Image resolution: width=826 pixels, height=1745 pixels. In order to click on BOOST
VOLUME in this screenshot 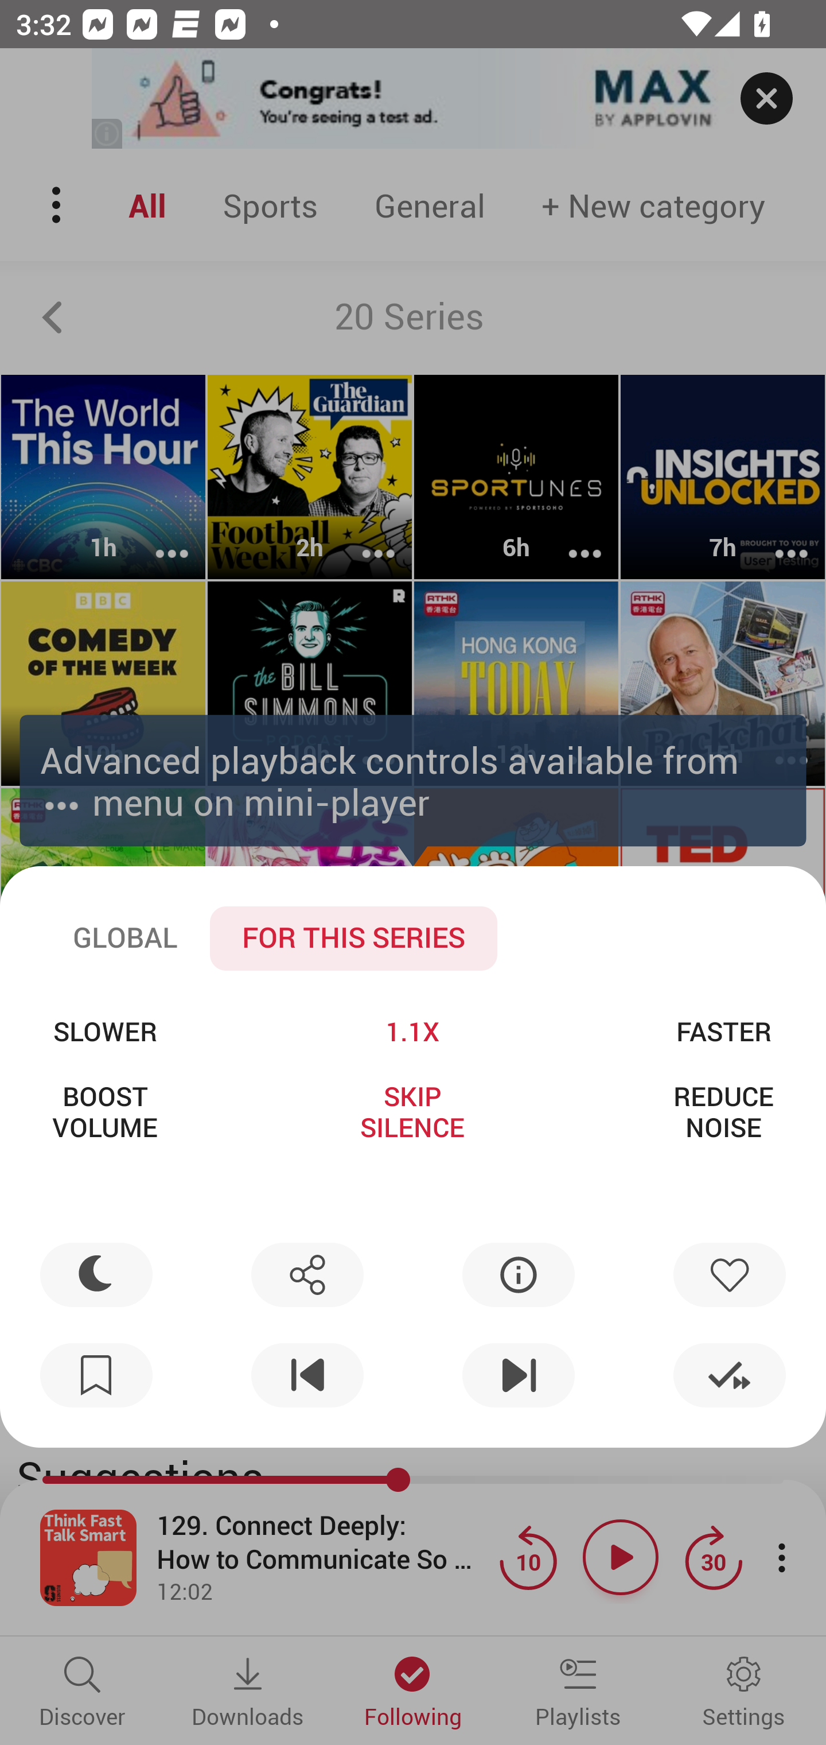, I will do `click(105, 1111)`.